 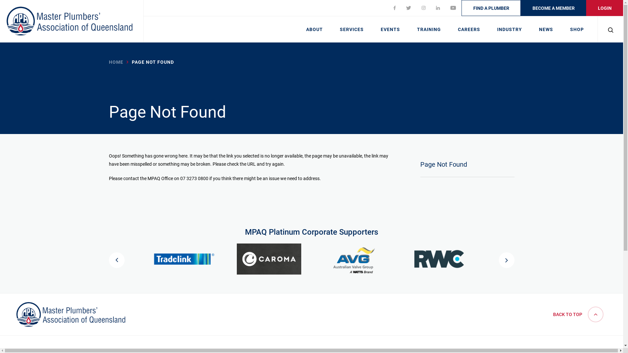 What do you see at coordinates (439, 259) in the screenshot?
I see `RWC - Platinum Corporate Supporter` at bounding box center [439, 259].